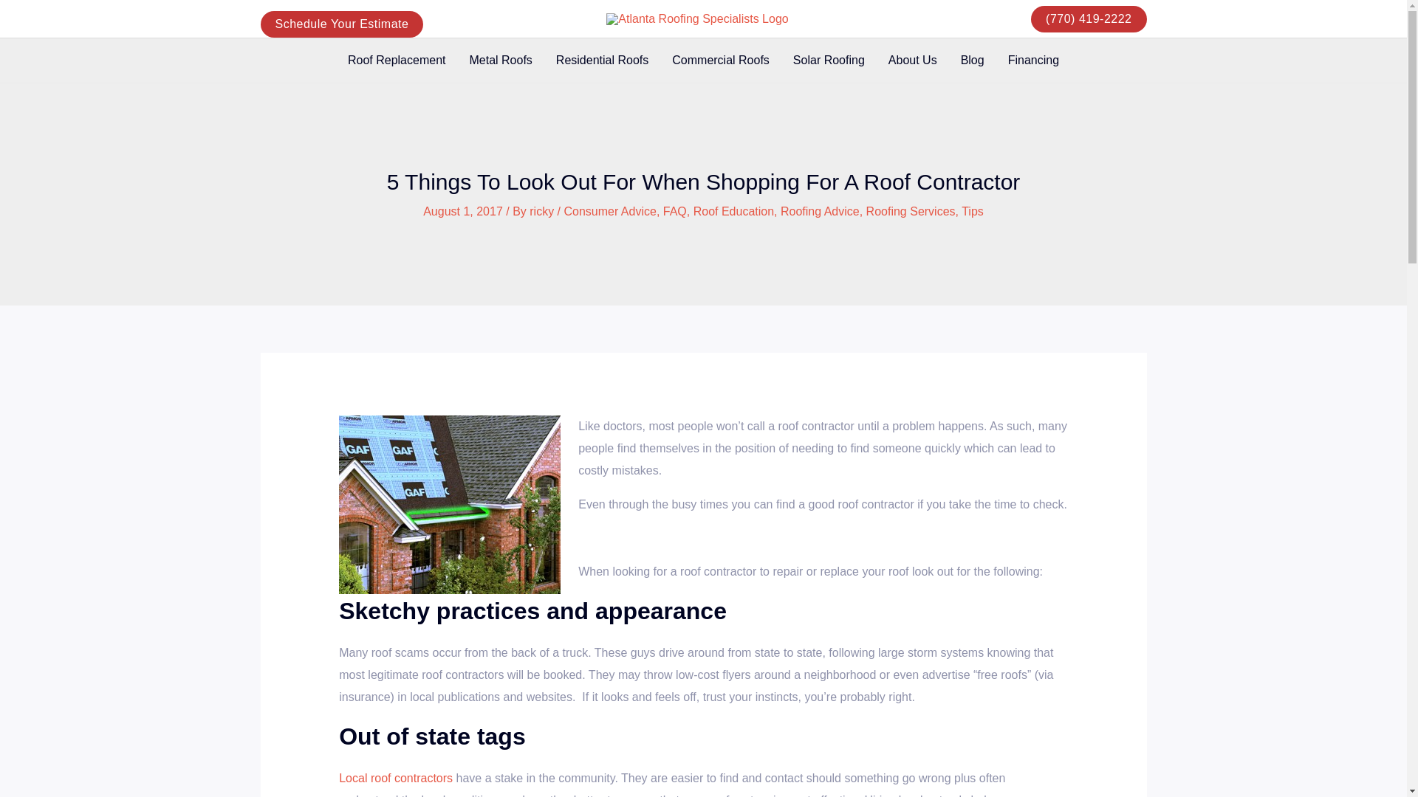 This screenshot has height=797, width=1418. What do you see at coordinates (912, 61) in the screenshot?
I see `About Us` at bounding box center [912, 61].